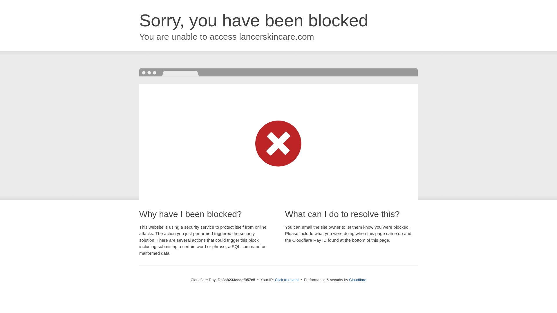 This screenshot has width=557, height=313. I want to click on Click to reveal, so click(287, 280).